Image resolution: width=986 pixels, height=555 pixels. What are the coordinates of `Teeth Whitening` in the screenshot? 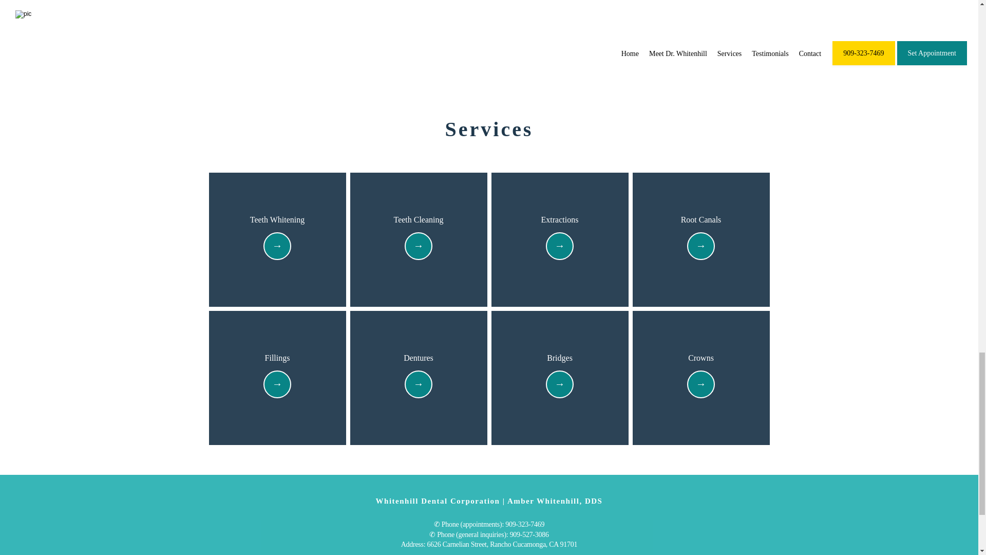 It's located at (277, 220).